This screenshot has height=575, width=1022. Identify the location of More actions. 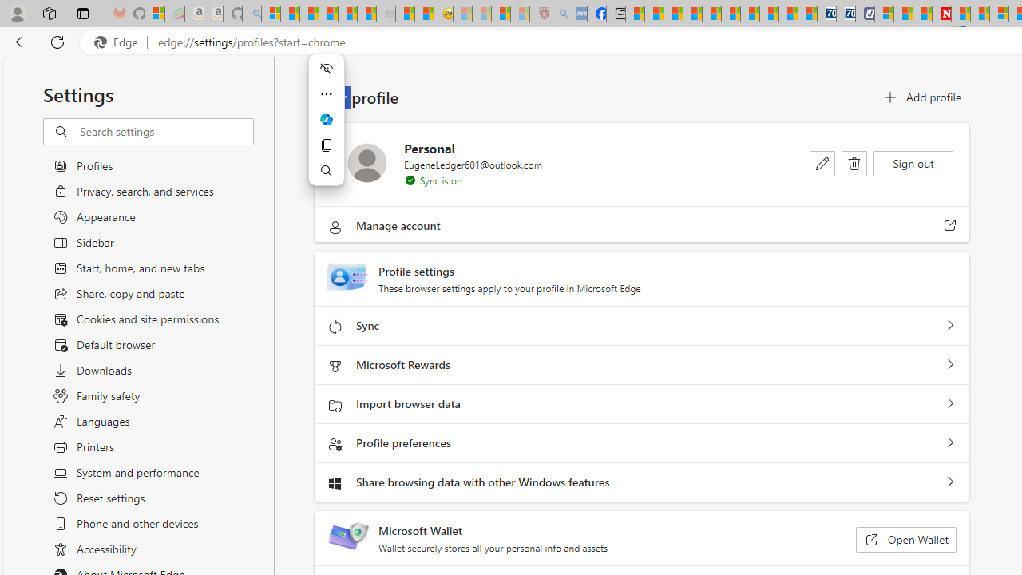
(326, 94).